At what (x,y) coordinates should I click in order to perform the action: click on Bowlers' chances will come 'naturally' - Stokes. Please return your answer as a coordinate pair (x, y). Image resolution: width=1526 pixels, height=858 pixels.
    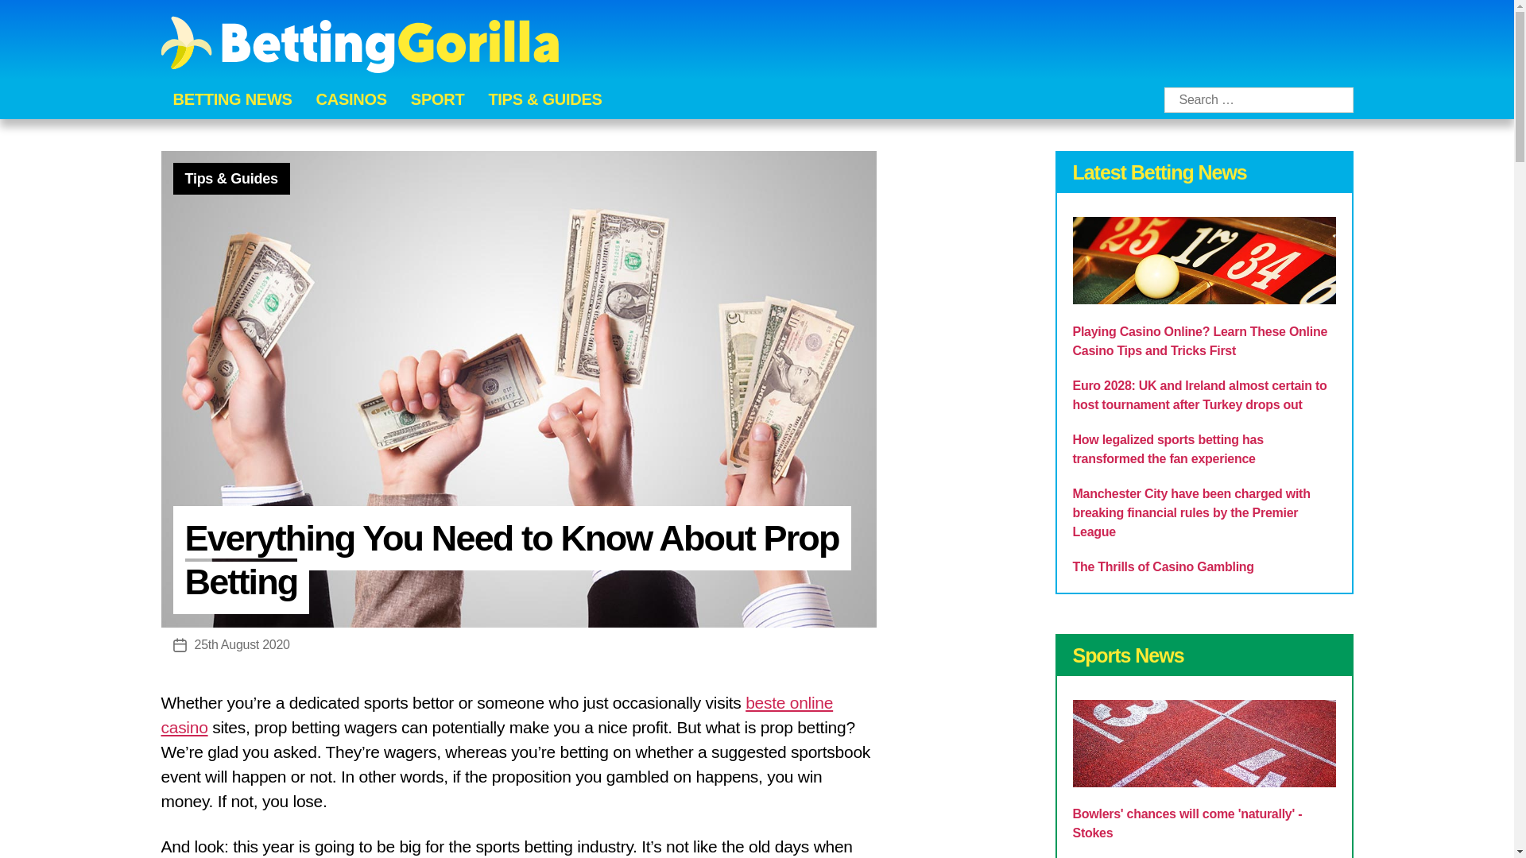
    Looking at the image, I should click on (1187, 823).